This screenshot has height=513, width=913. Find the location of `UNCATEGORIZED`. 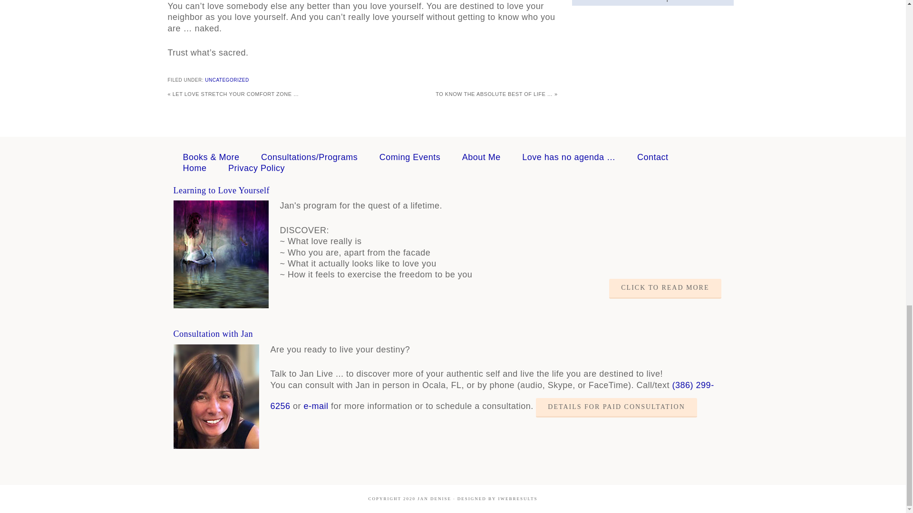

UNCATEGORIZED is located at coordinates (226, 80).